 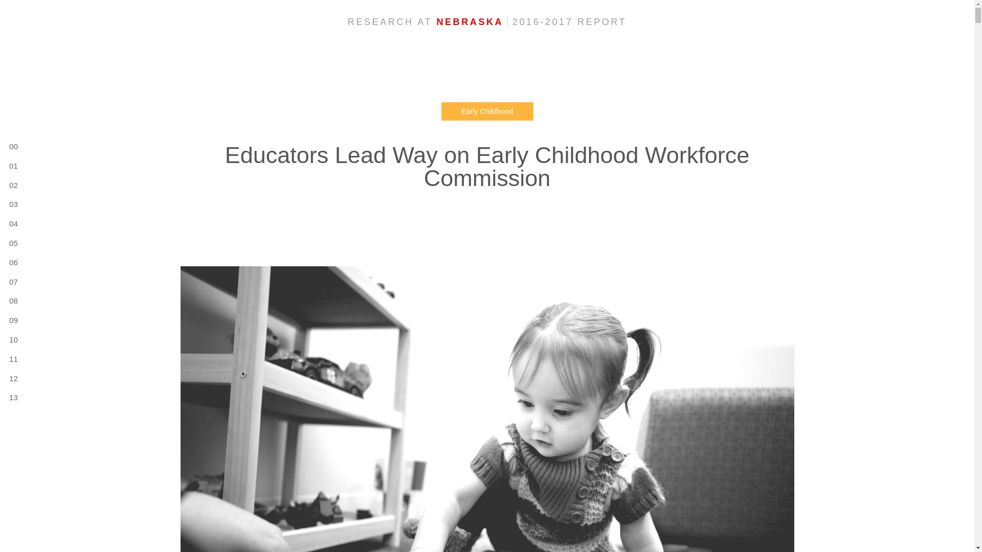 I want to click on 03, so click(x=12, y=203).